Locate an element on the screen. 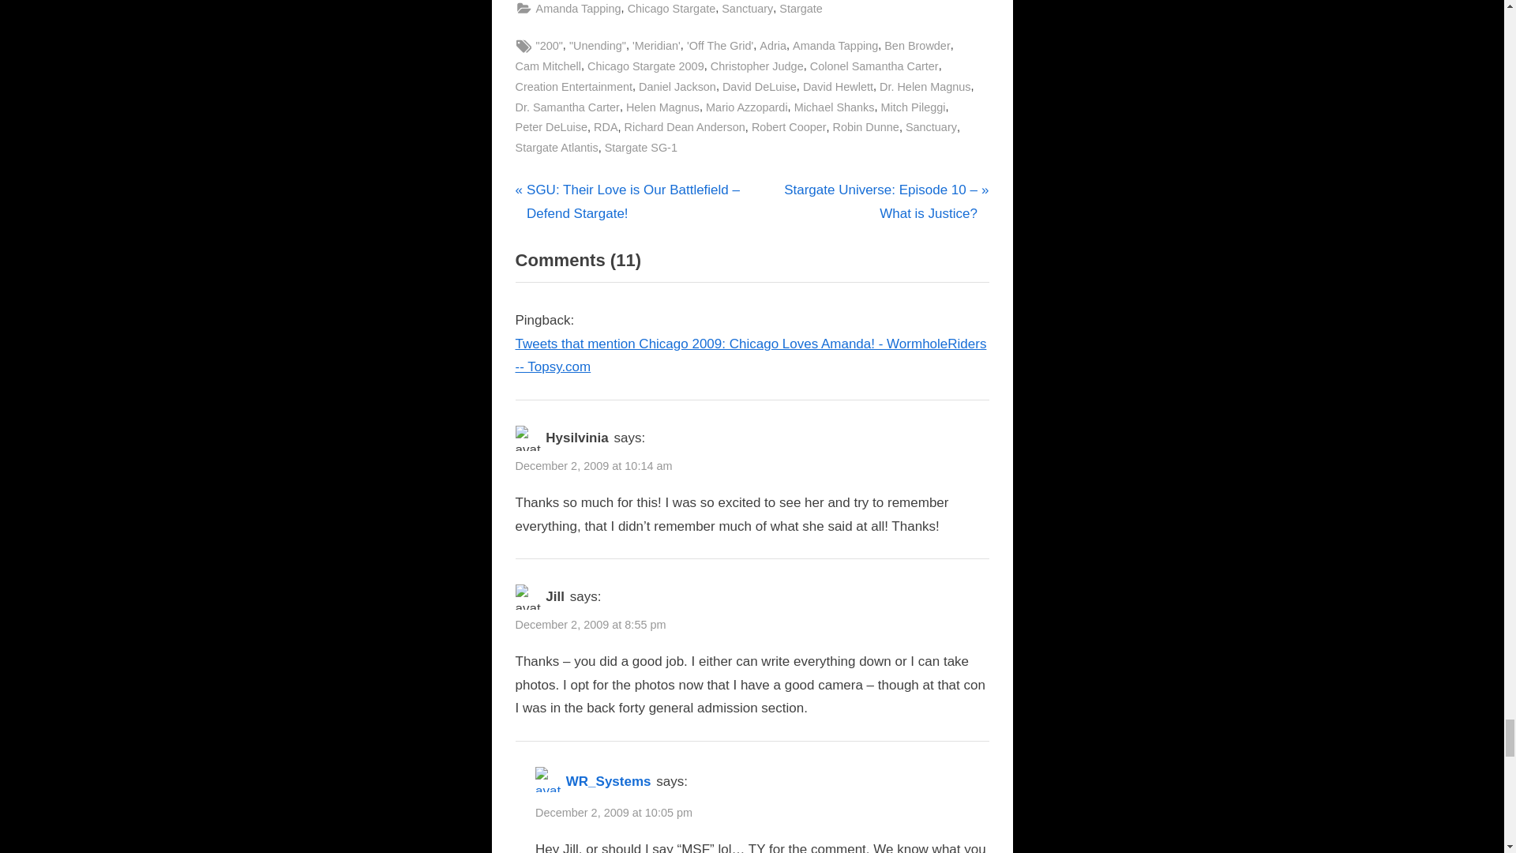 The height and width of the screenshot is (853, 1516). Christopher Judge is located at coordinates (756, 66).